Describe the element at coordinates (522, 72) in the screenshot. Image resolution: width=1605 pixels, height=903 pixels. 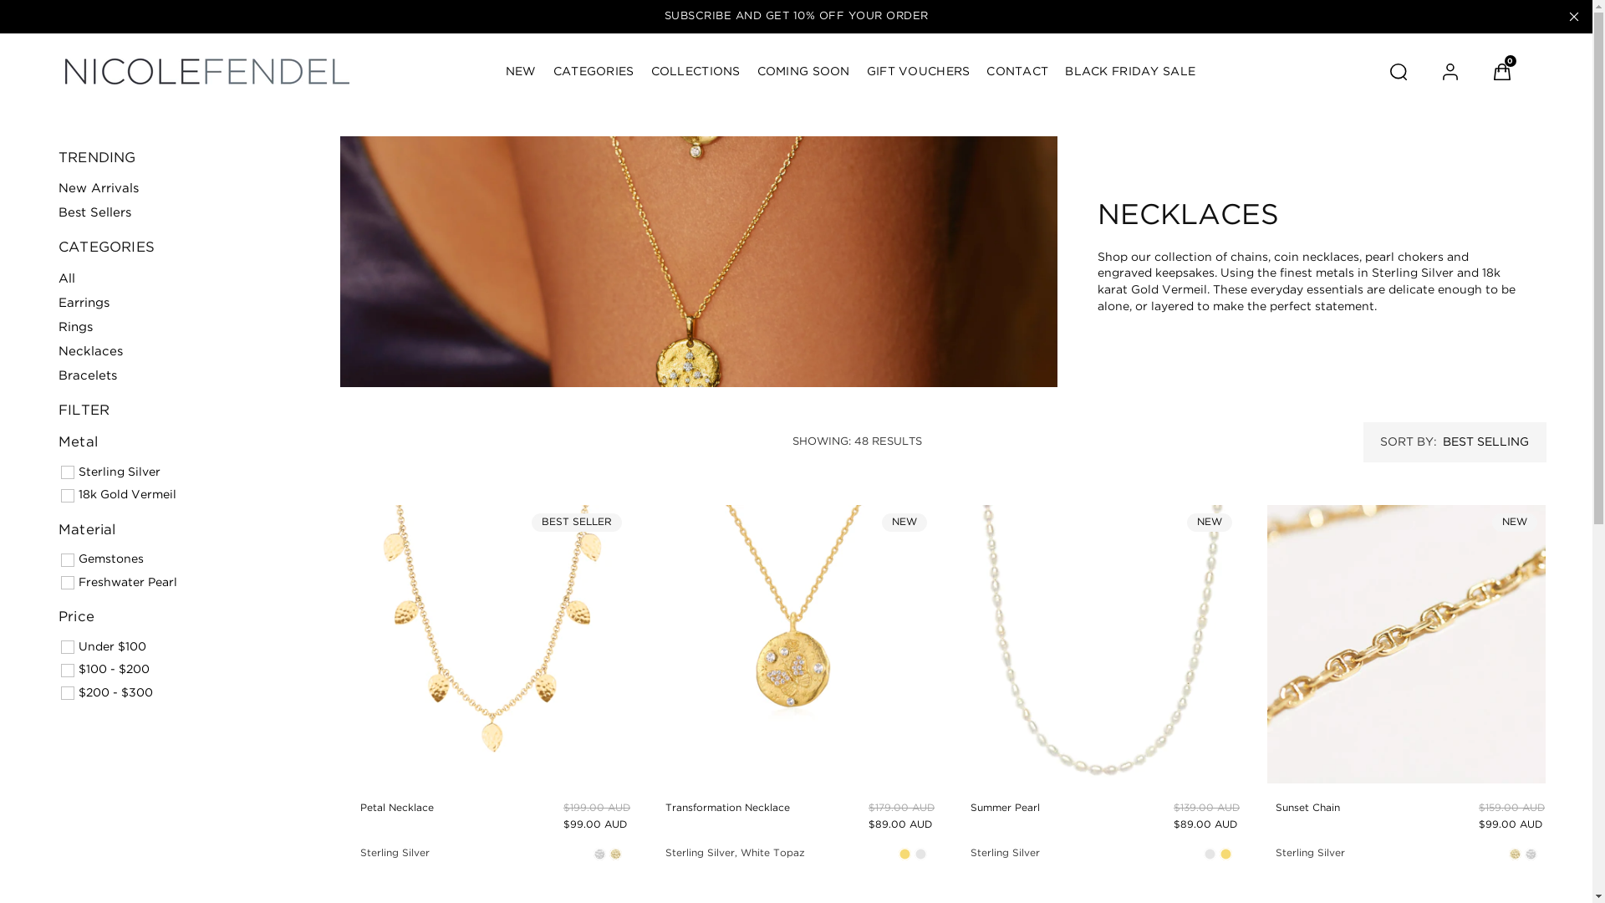
I see `NEW` at that location.